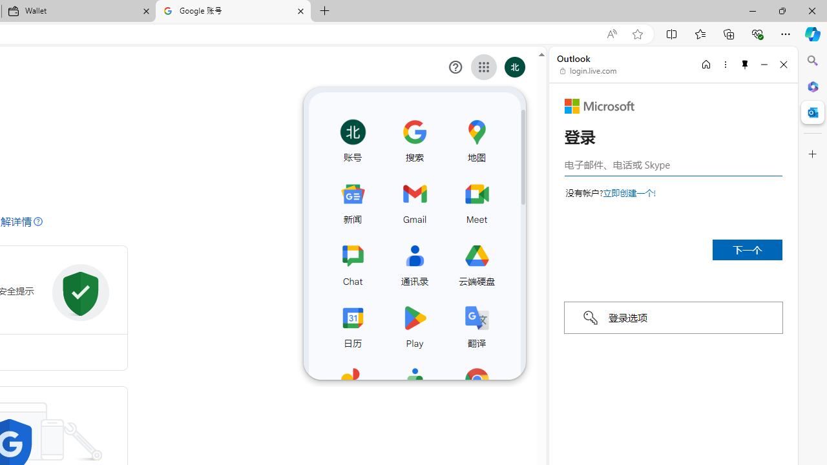  I want to click on Class: gb_E, so click(484, 67).